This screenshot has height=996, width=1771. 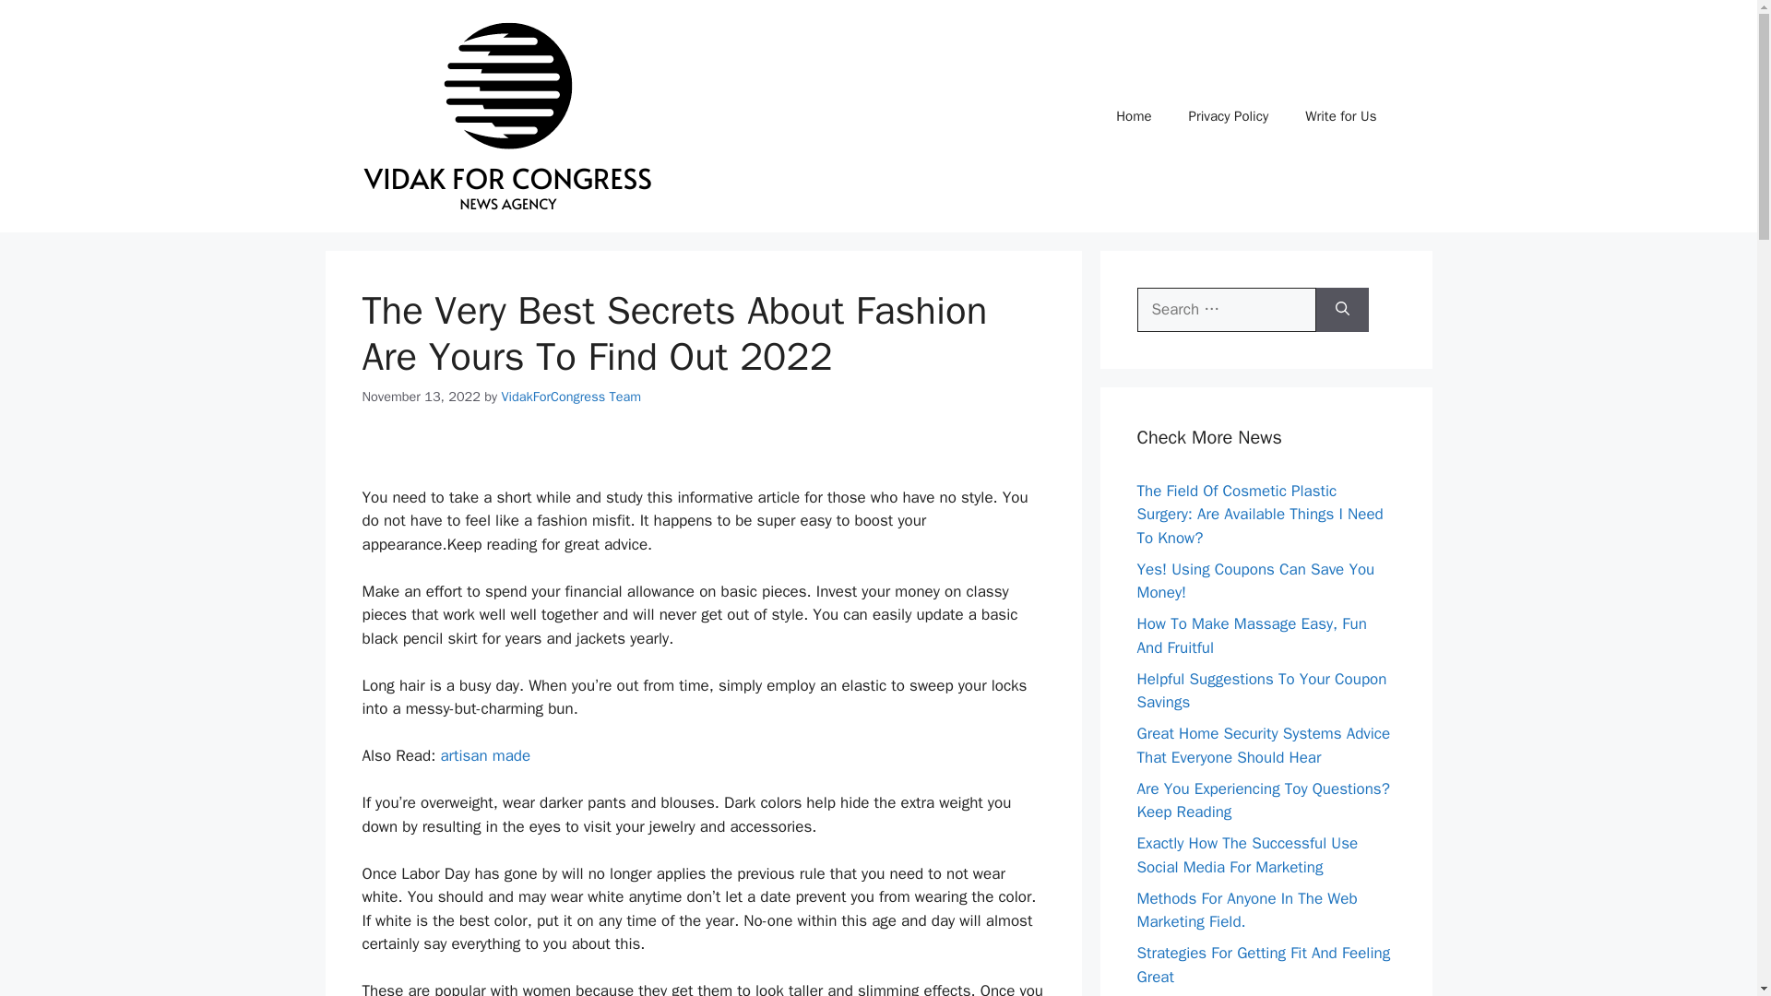 What do you see at coordinates (1254, 580) in the screenshot?
I see `Yes! Using Coupons Can Save You Money!` at bounding box center [1254, 580].